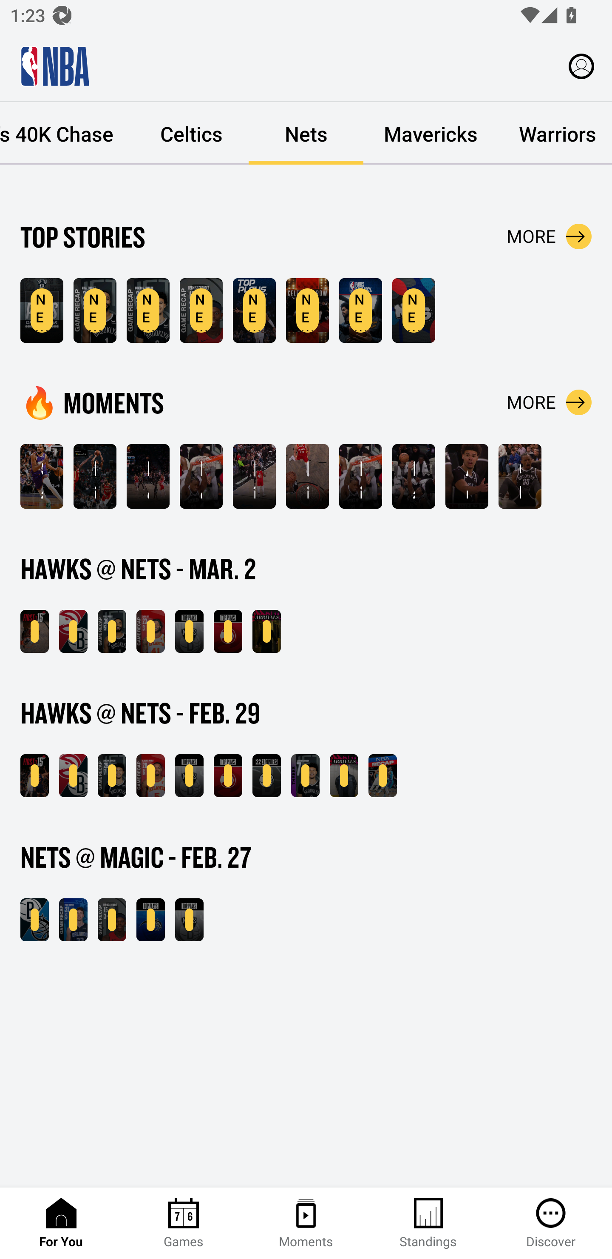 This screenshot has height=1259, width=612. What do you see at coordinates (189, 631) in the screenshot?
I see `NEW BKN's Top Plays from ATL vs. BKN` at bounding box center [189, 631].